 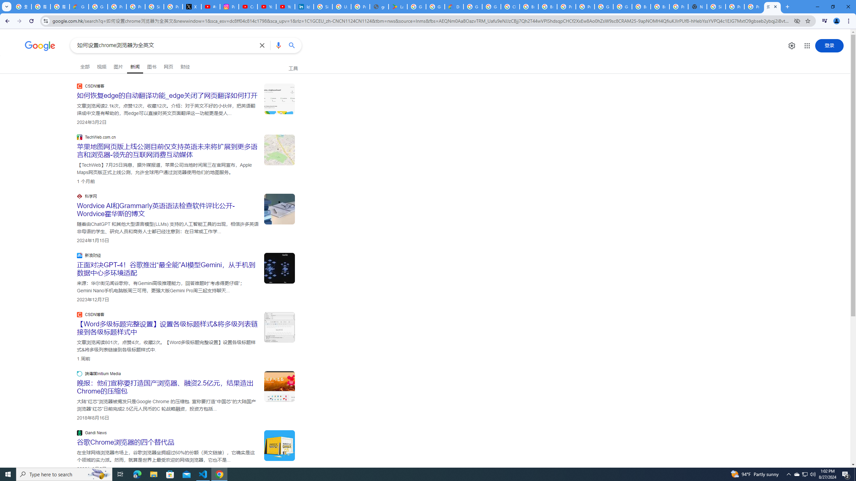 What do you see at coordinates (192, 7) in the screenshot?
I see `X` at bounding box center [192, 7].